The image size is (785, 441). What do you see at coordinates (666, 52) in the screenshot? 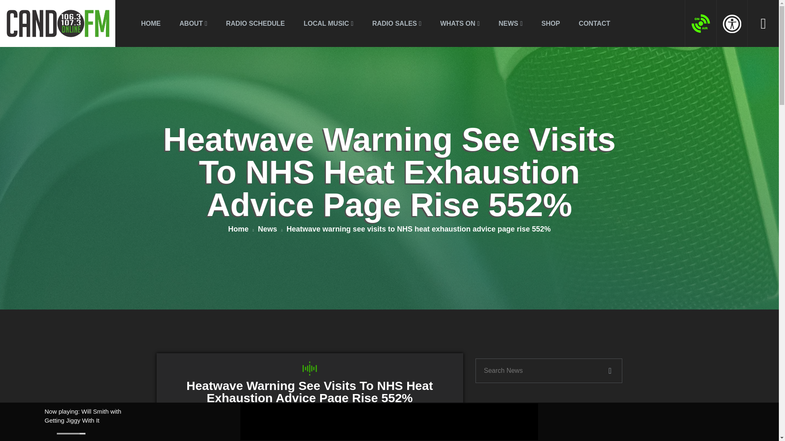
I see `LogIn Account` at bounding box center [666, 52].